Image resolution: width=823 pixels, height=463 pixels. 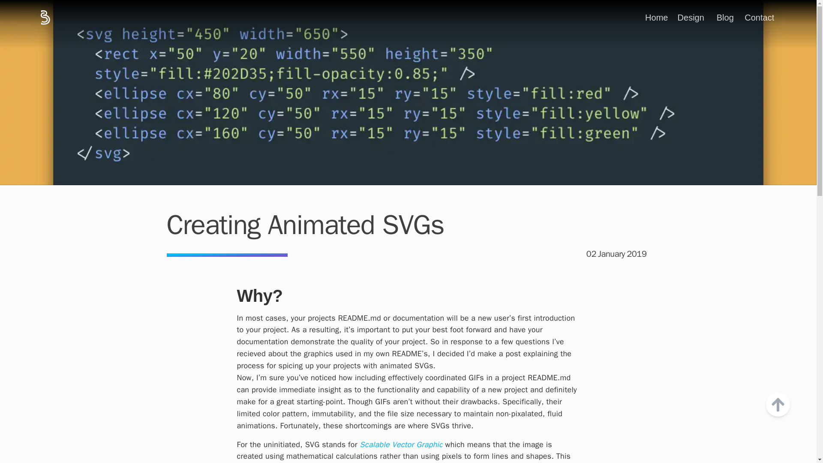 What do you see at coordinates (691, 17) in the screenshot?
I see `Design` at bounding box center [691, 17].